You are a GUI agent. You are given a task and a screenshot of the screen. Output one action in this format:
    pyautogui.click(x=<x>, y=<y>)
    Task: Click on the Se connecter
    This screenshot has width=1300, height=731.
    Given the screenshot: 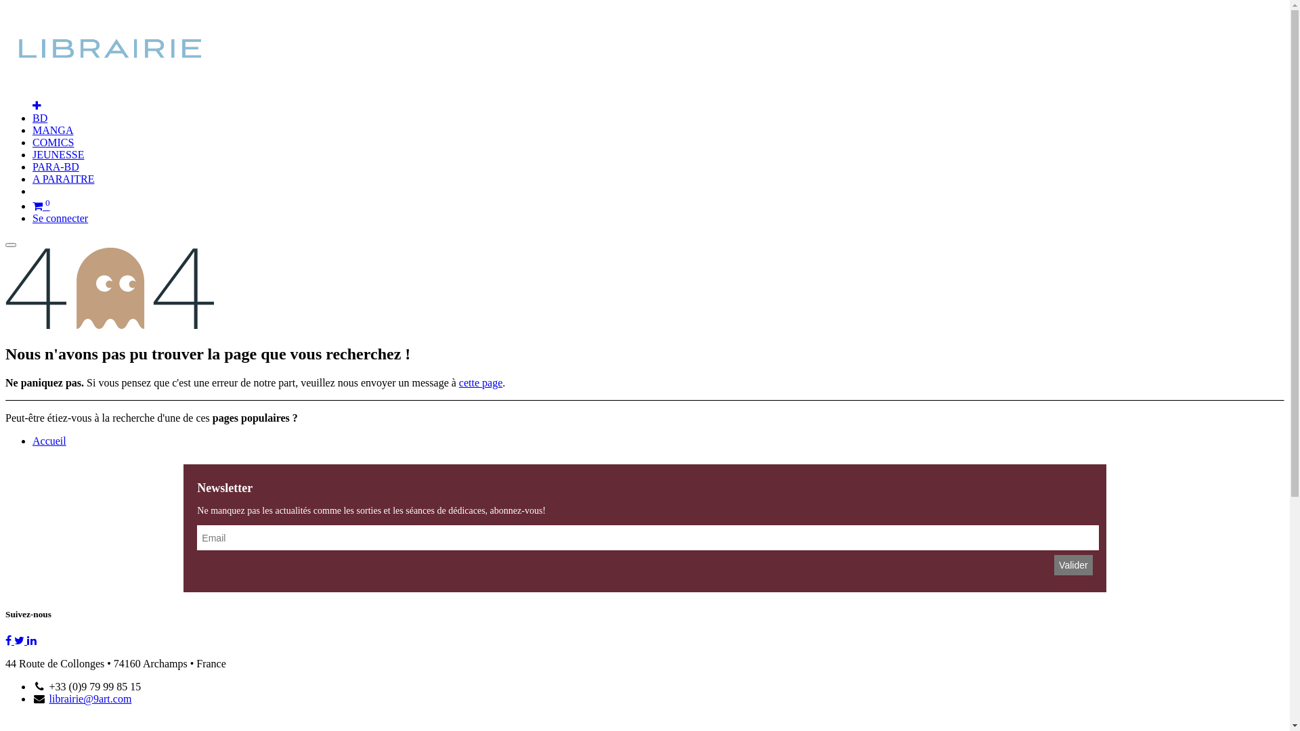 What is the action you would take?
    pyautogui.click(x=60, y=218)
    